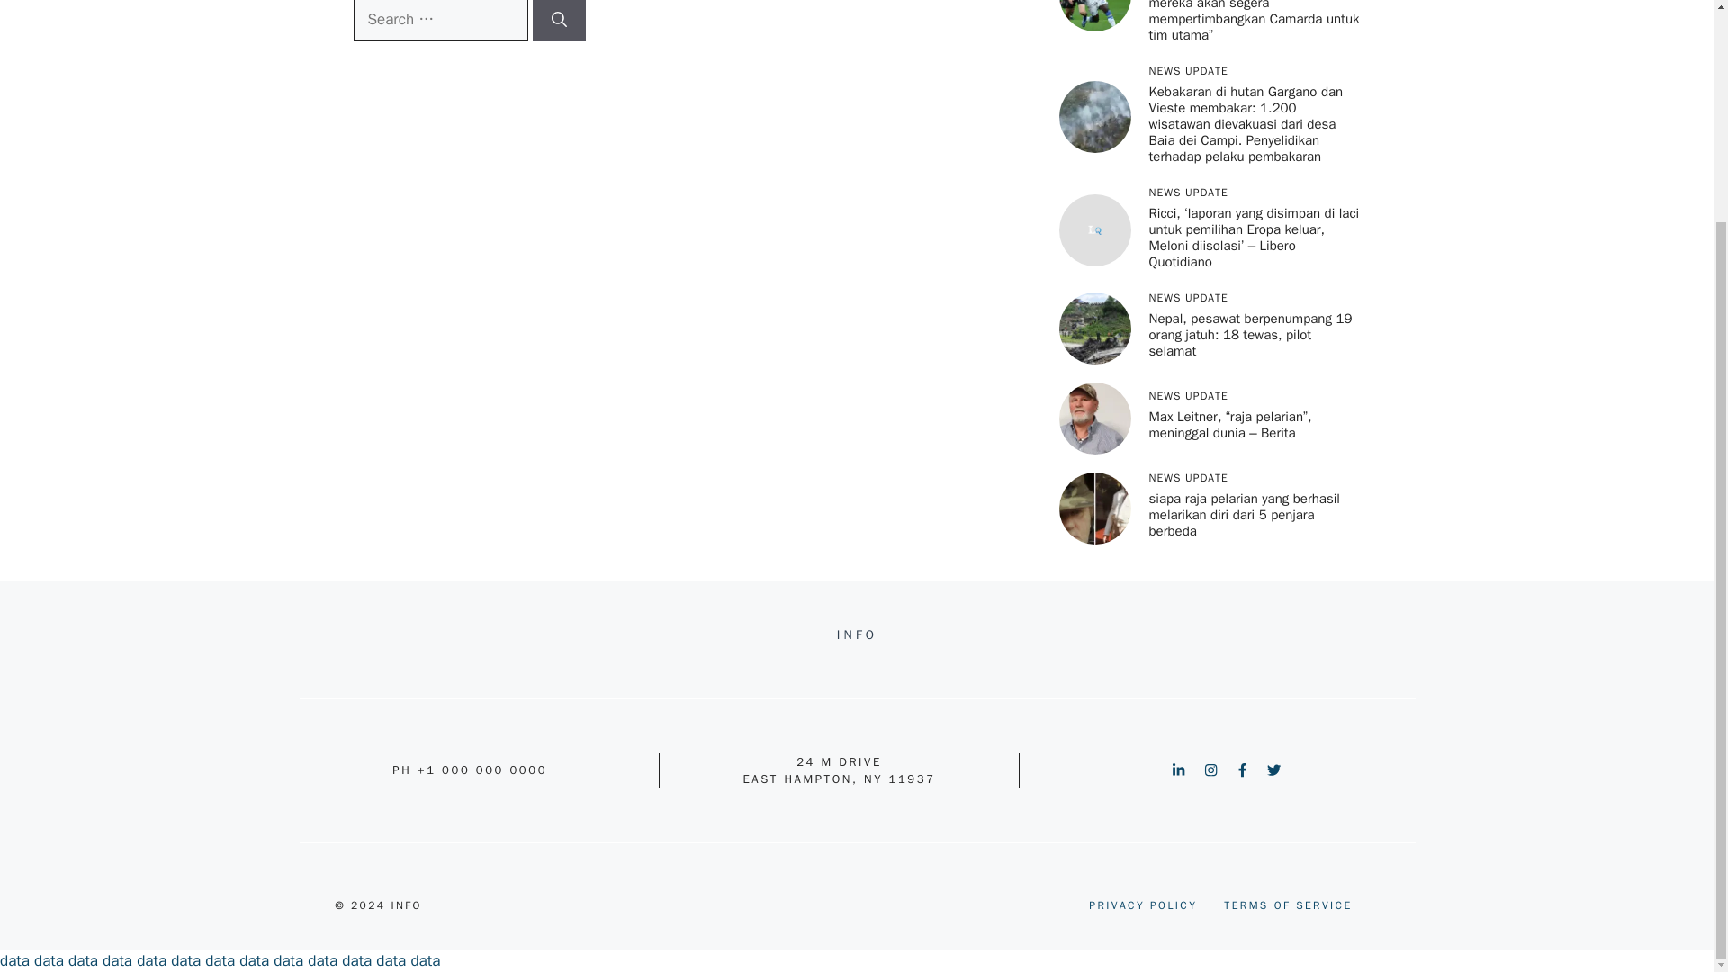 The height and width of the screenshot is (972, 1728). I want to click on PRIVACY POLICY, so click(1143, 905).